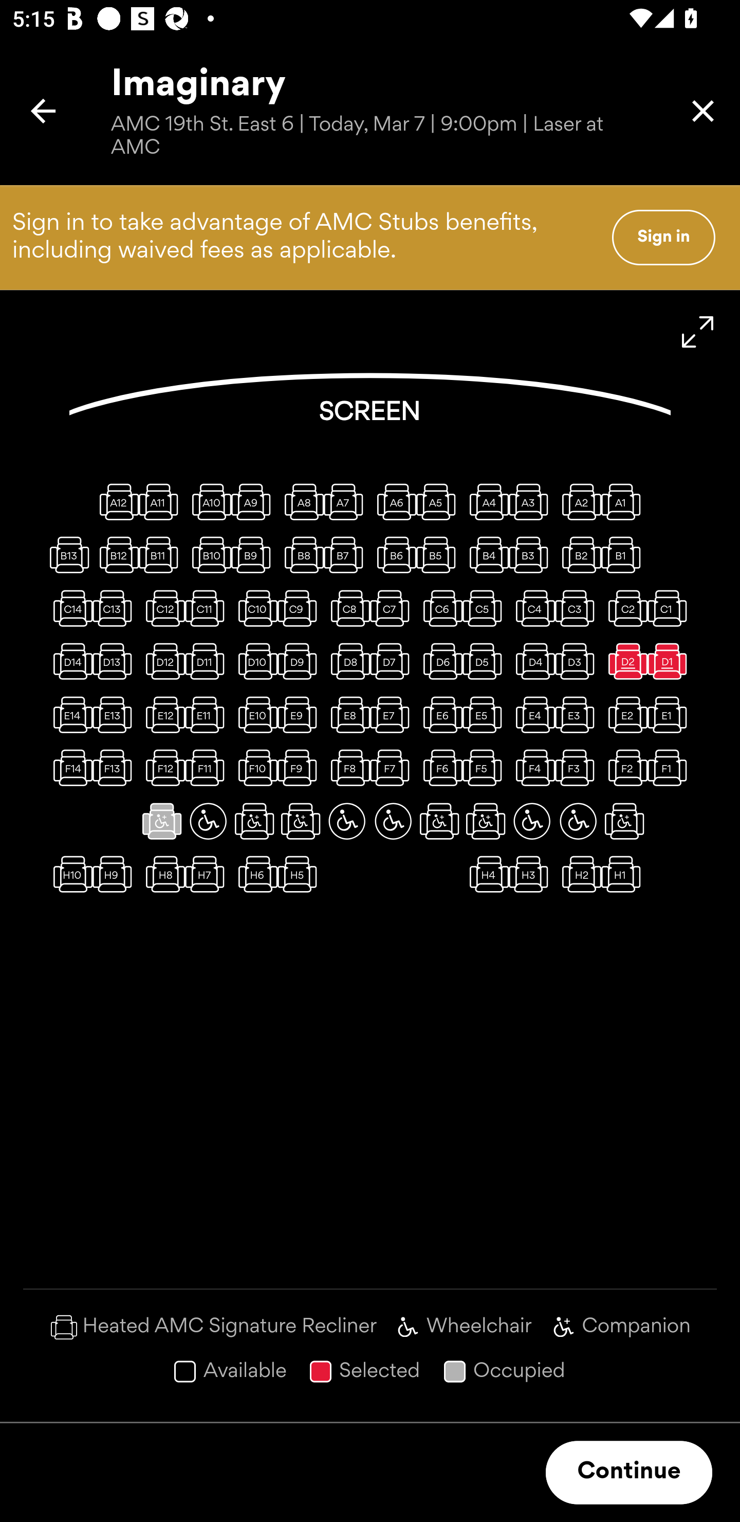 Image resolution: width=740 pixels, height=1522 pixels. I want to click on B1, Regular seat, available, so click(624, 554).